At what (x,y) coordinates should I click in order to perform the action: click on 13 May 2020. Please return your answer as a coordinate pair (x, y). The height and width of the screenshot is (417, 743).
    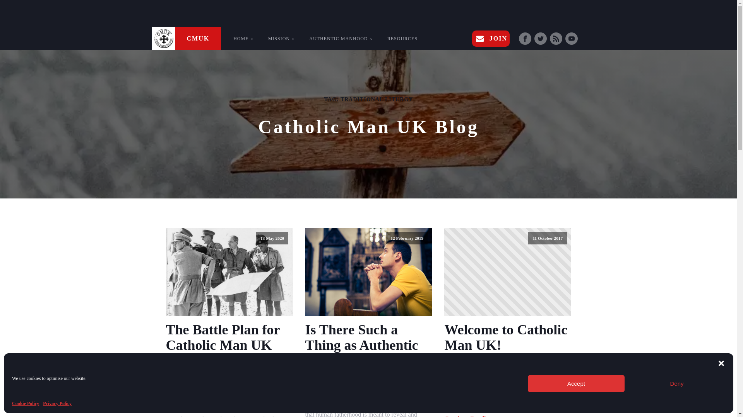
    Looking at the image, I should click on (229, 272).